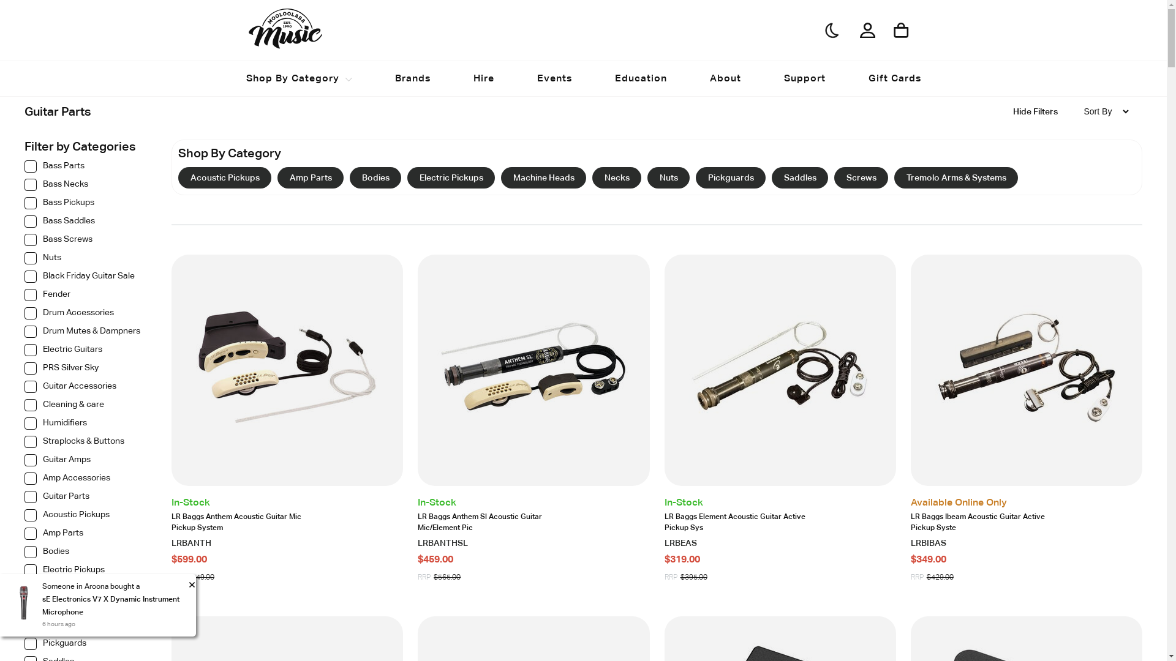  Describe the element at coordinates (86, 463) in the screenshot. I see `Guitar Amps` at that location.